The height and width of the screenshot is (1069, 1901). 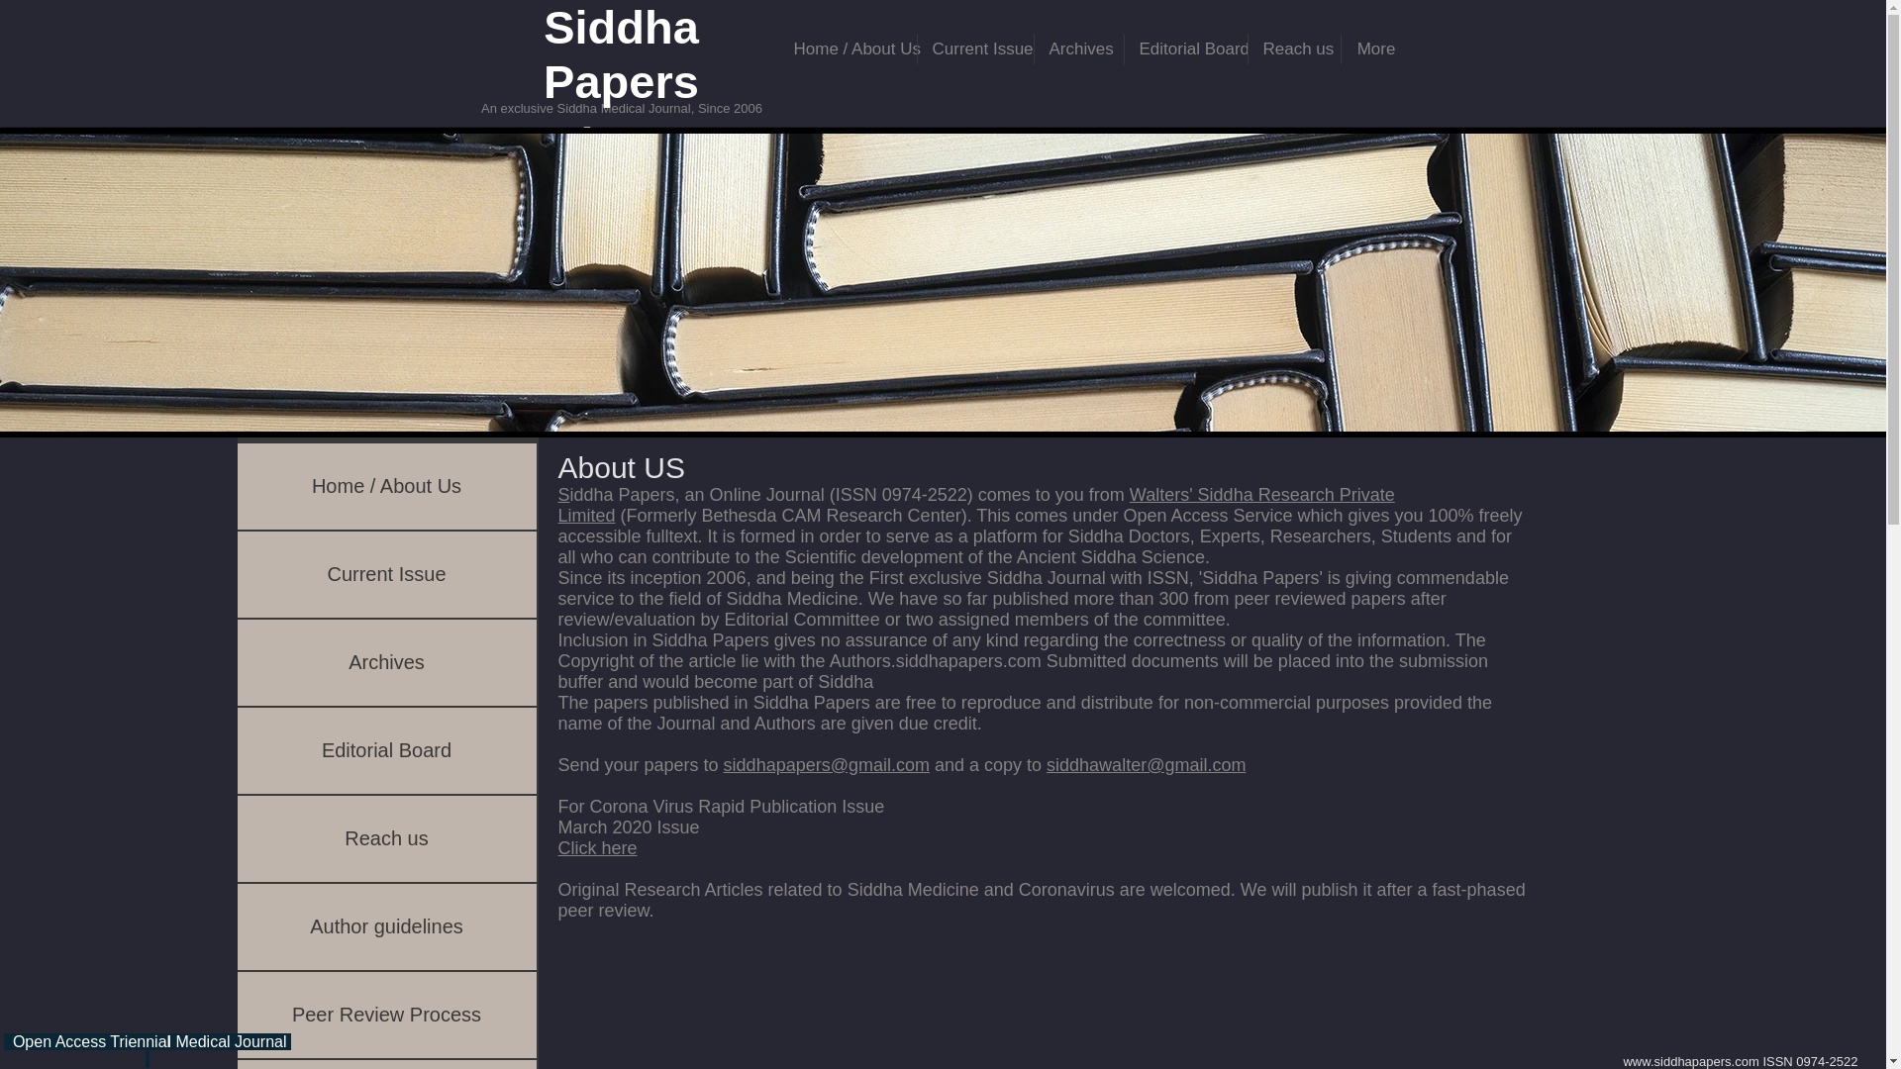 I want to click on Reach us, so click(x=1293, y=49).